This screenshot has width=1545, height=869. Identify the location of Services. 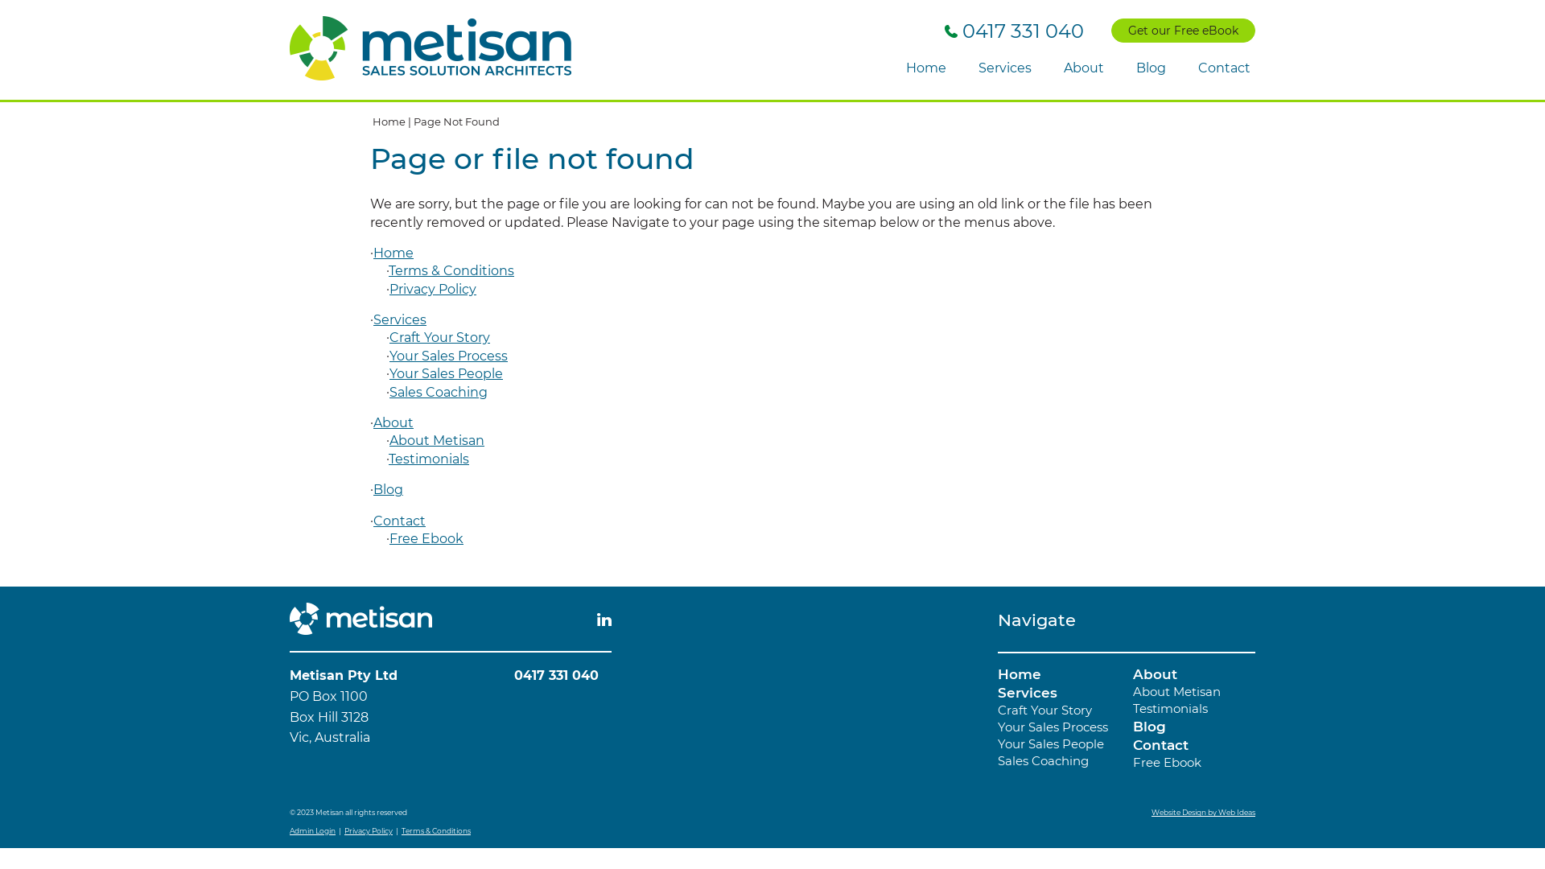
(400, 320).